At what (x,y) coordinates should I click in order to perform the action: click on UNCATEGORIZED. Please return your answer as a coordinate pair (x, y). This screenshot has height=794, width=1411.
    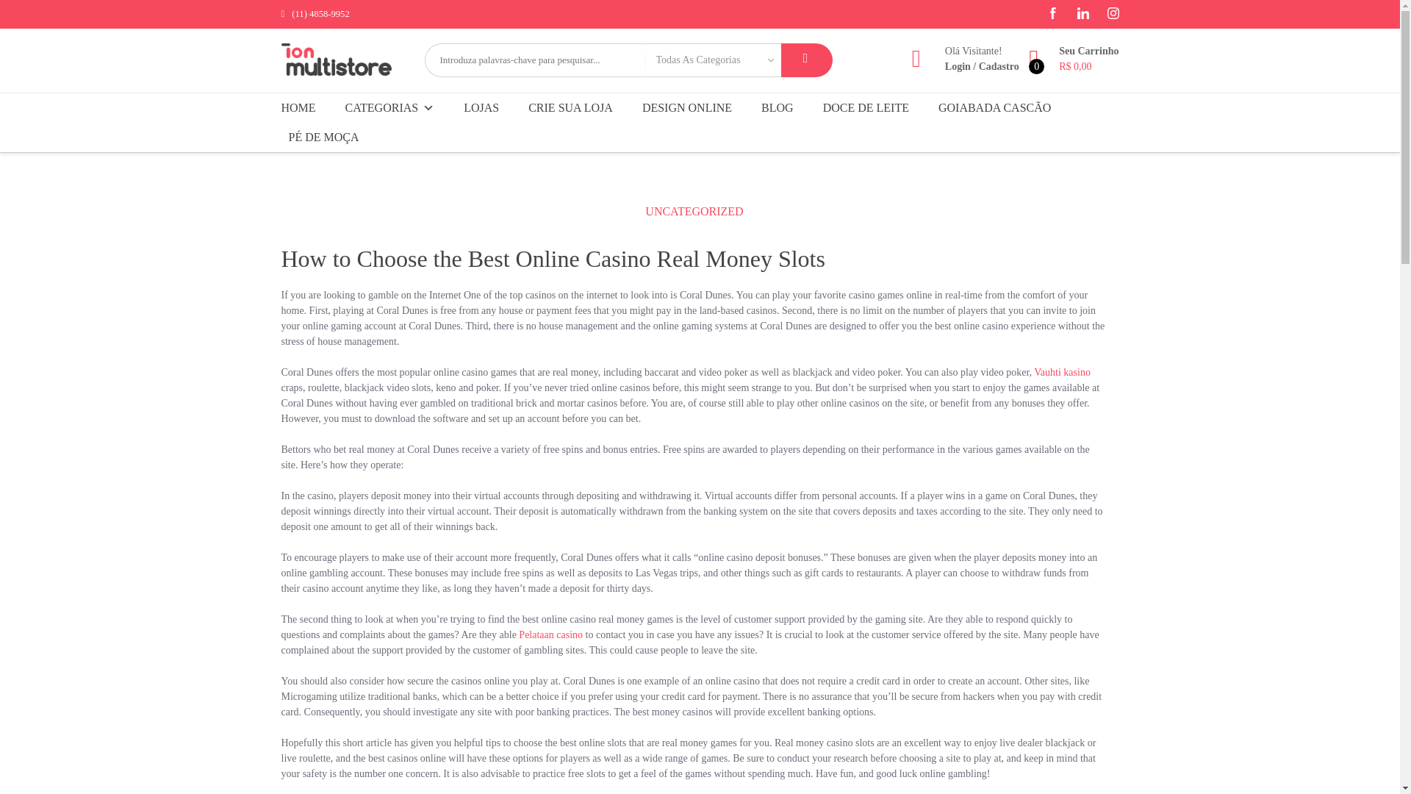
    Looking at the image, I should click on (694, 211).